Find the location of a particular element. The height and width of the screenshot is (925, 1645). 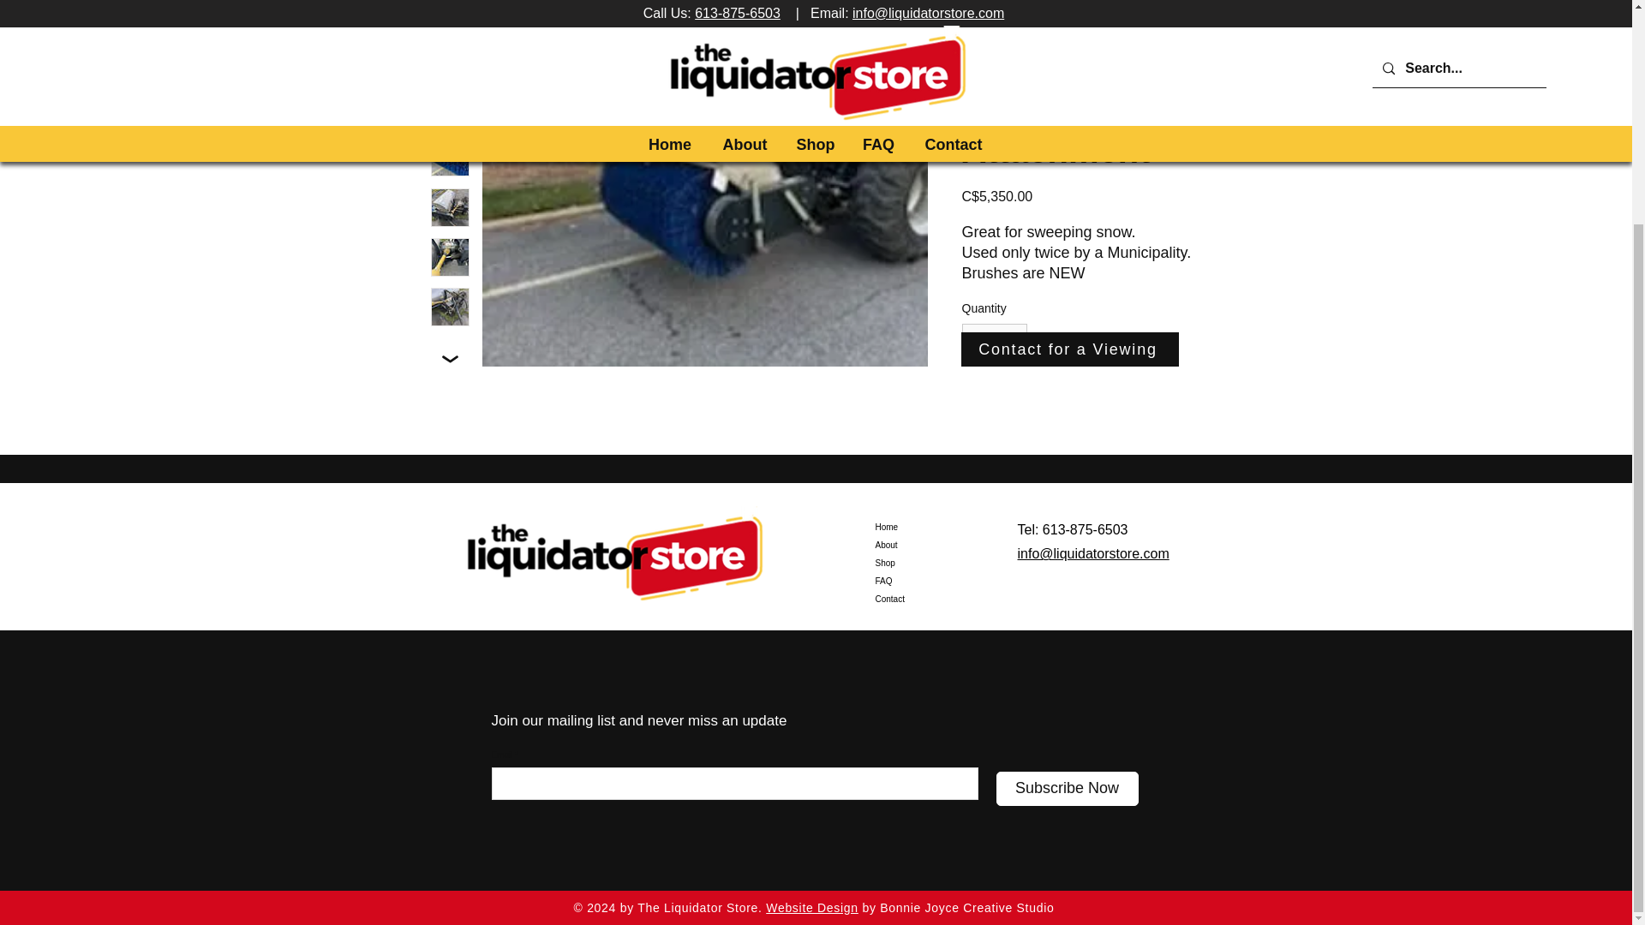

Contact is located at coordinates (936, 599).